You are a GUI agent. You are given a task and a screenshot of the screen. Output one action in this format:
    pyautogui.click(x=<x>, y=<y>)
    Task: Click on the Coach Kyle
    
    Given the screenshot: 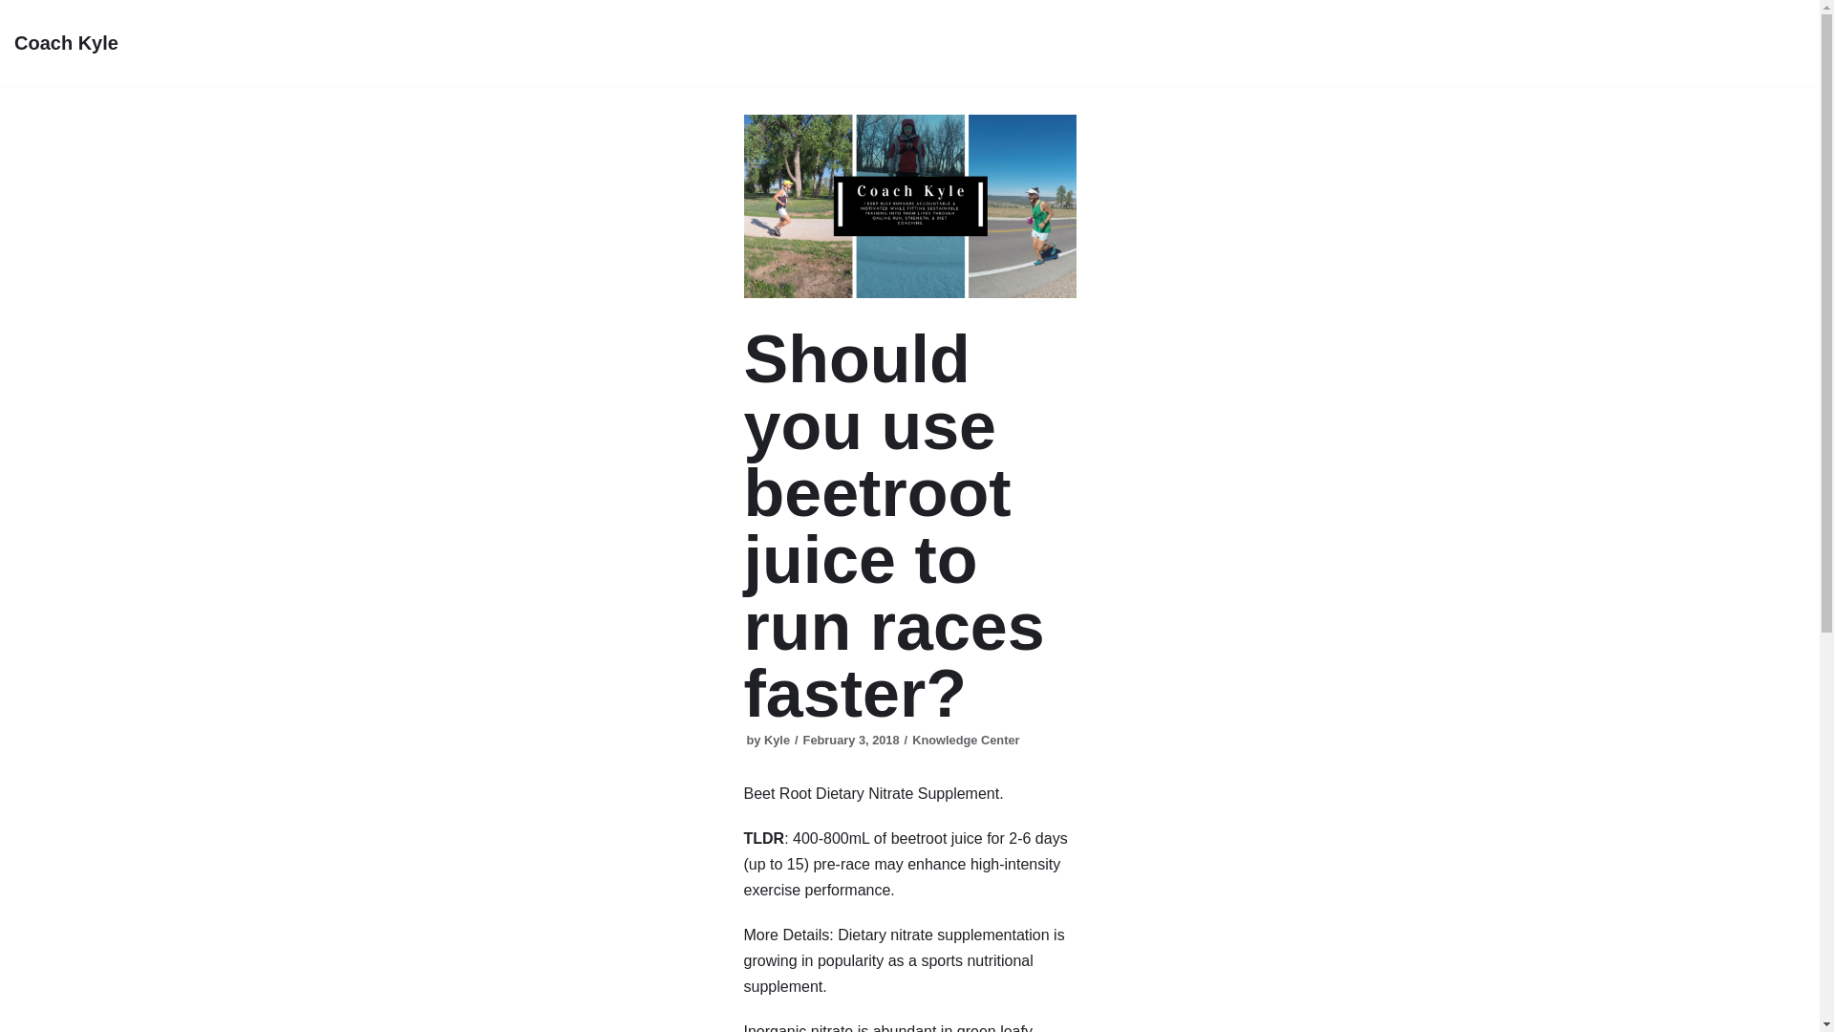 What is the action you would take?
    pyautogui.click(x=67, y=42)
    